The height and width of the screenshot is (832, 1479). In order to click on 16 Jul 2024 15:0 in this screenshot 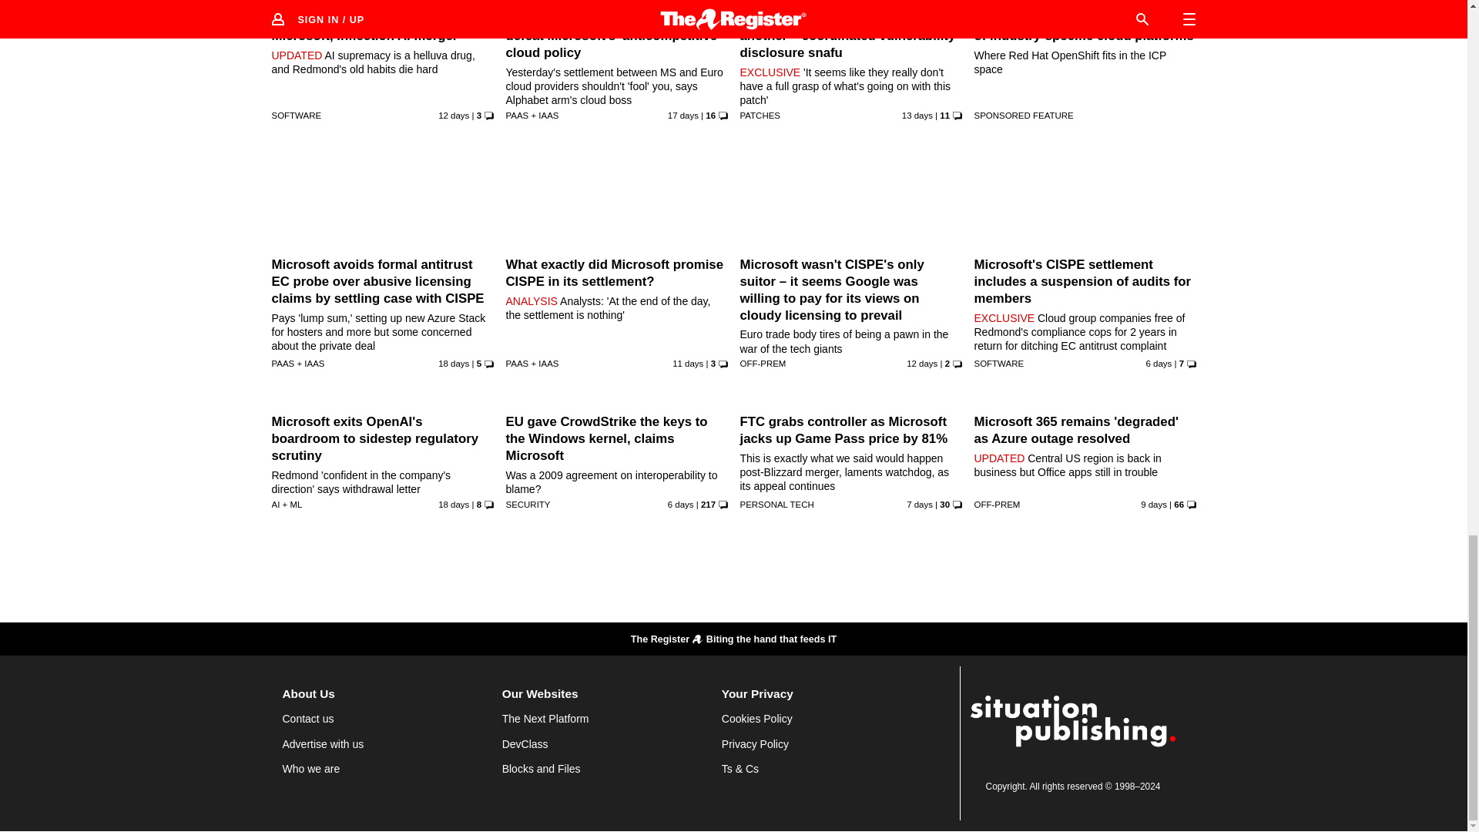, I will do `click(453, 115)`.